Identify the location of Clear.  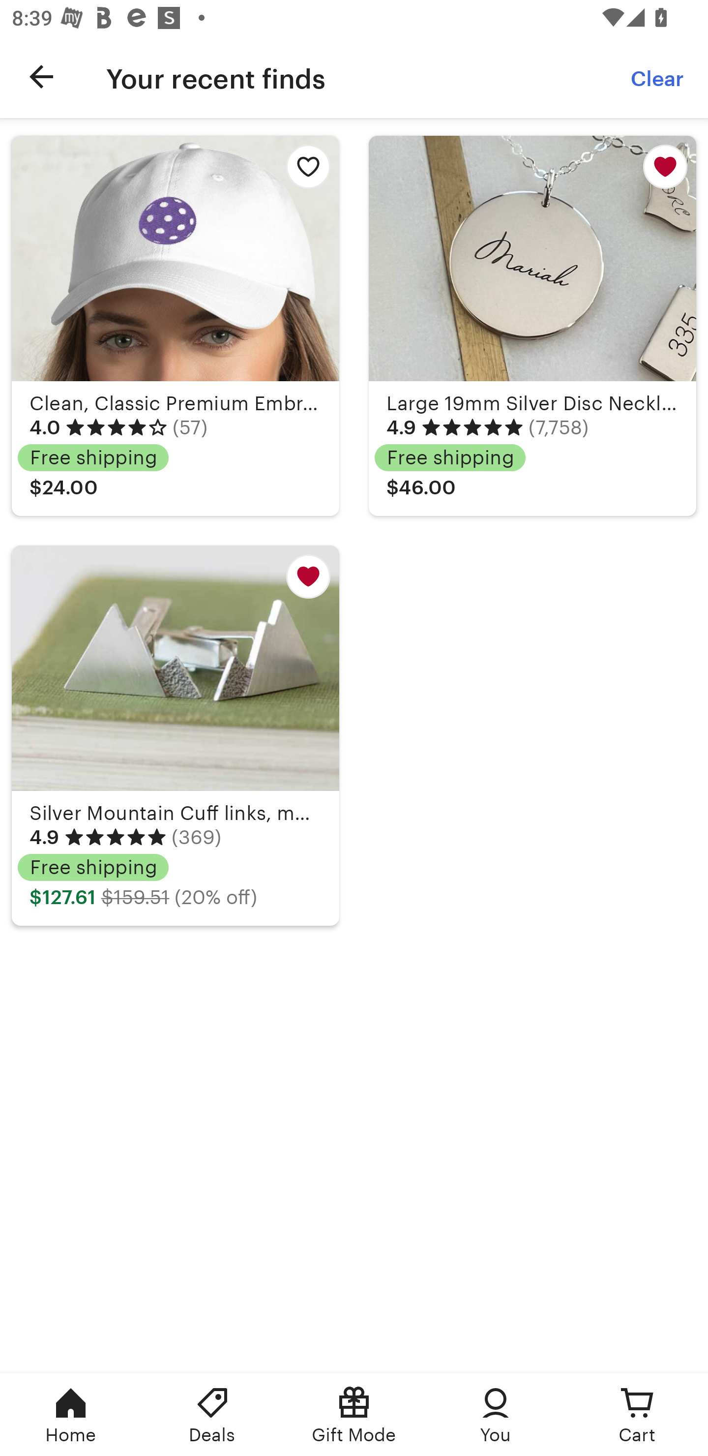
(658, 76).